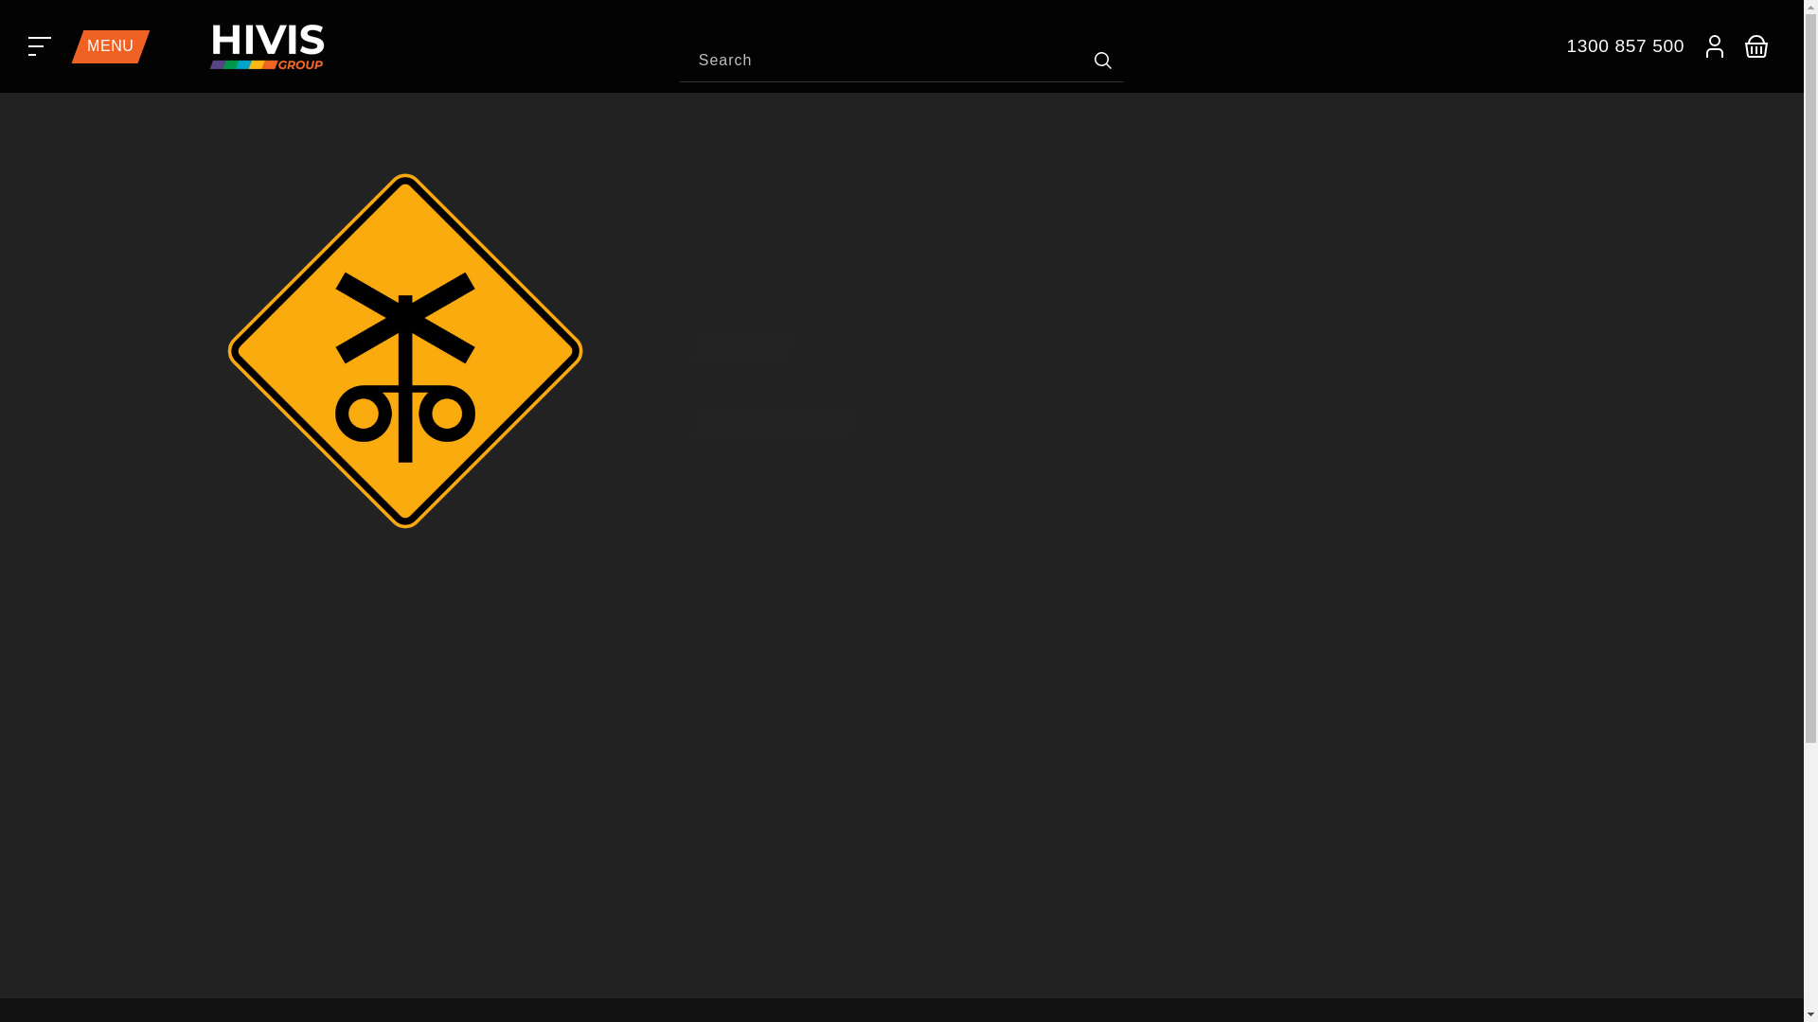 The image size is (1818, 1022). Describe the element at coordinates (403, 350) in the screenshot. I see `Open media 1 in modal` at that location.